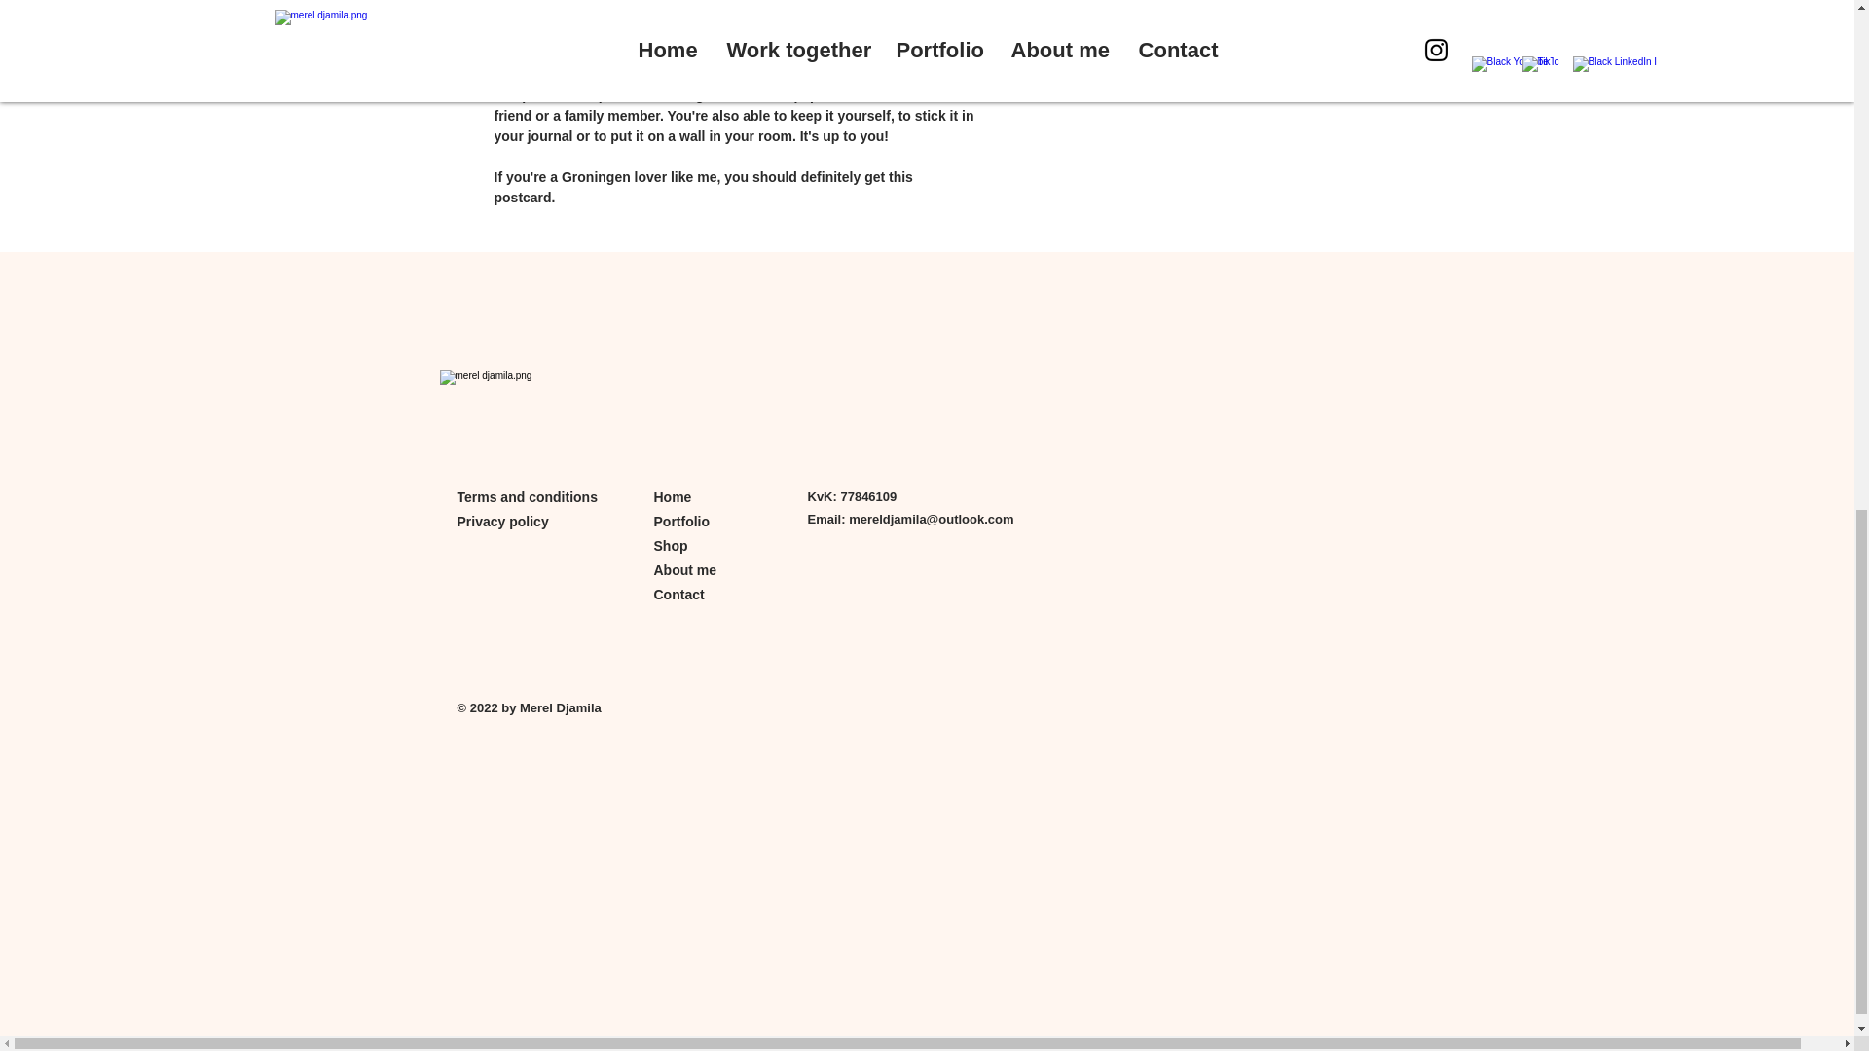 The image size is (1869, 1051). Describe the element at coordinates (685, 570) in the screenshot. I see `About me` at that location.